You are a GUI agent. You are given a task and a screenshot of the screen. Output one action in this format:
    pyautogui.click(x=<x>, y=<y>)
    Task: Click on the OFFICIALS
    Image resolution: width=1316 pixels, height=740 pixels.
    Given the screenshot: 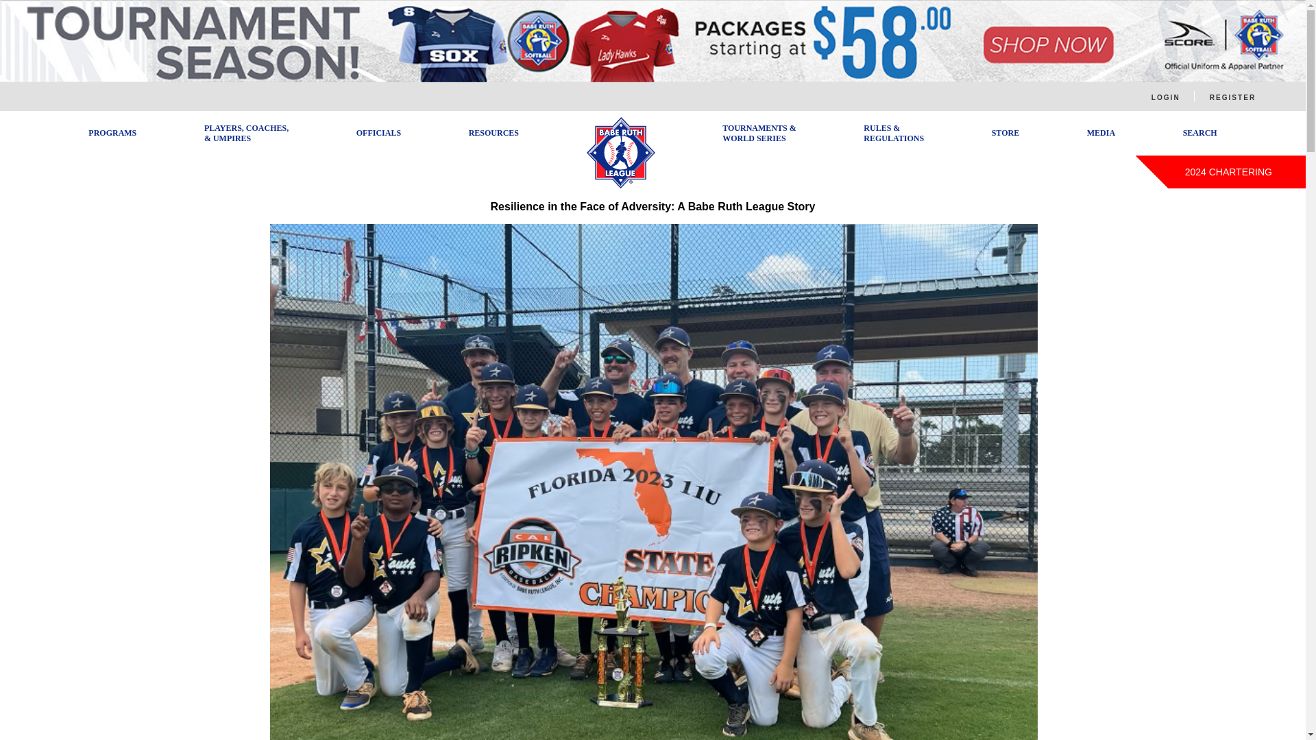 What is the action you would take?
    pyautogui.click(x=378, y=132)
    